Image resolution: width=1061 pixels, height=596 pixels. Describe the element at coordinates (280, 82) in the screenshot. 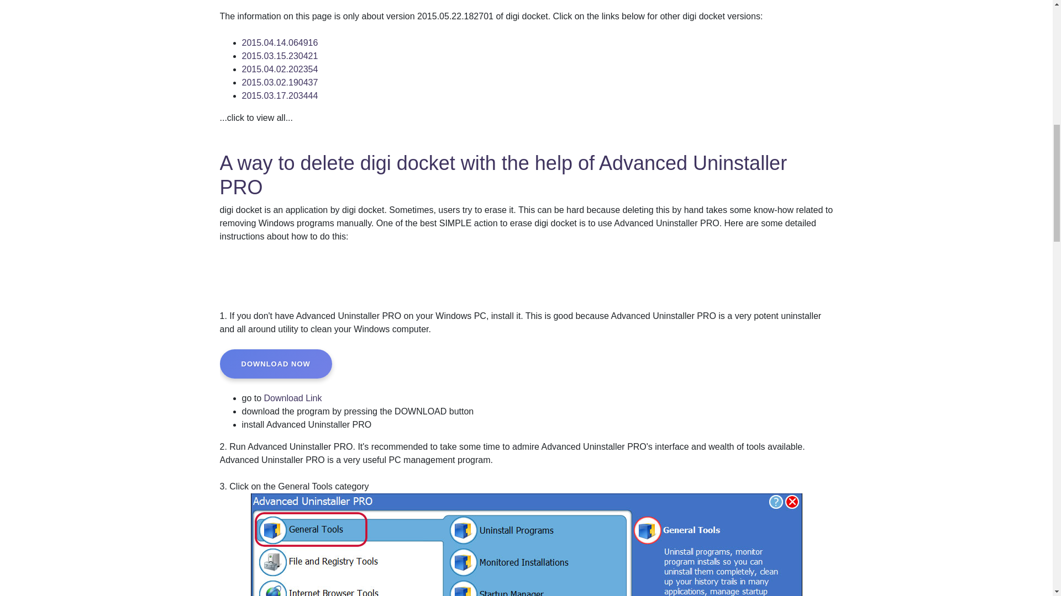

I see `2015.03.02.190437` at that location.